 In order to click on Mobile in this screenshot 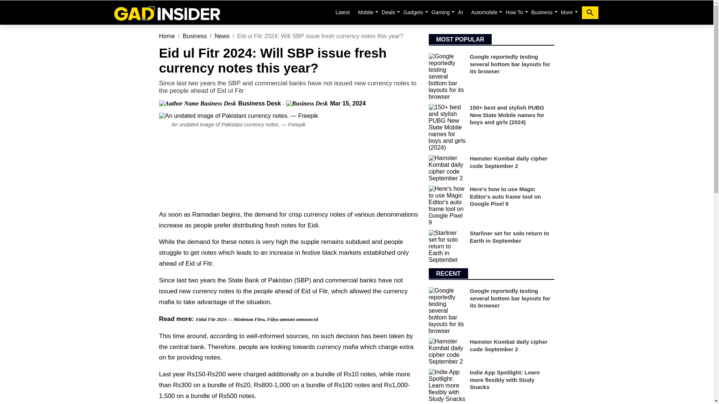, I will do `click(365, 12)`.